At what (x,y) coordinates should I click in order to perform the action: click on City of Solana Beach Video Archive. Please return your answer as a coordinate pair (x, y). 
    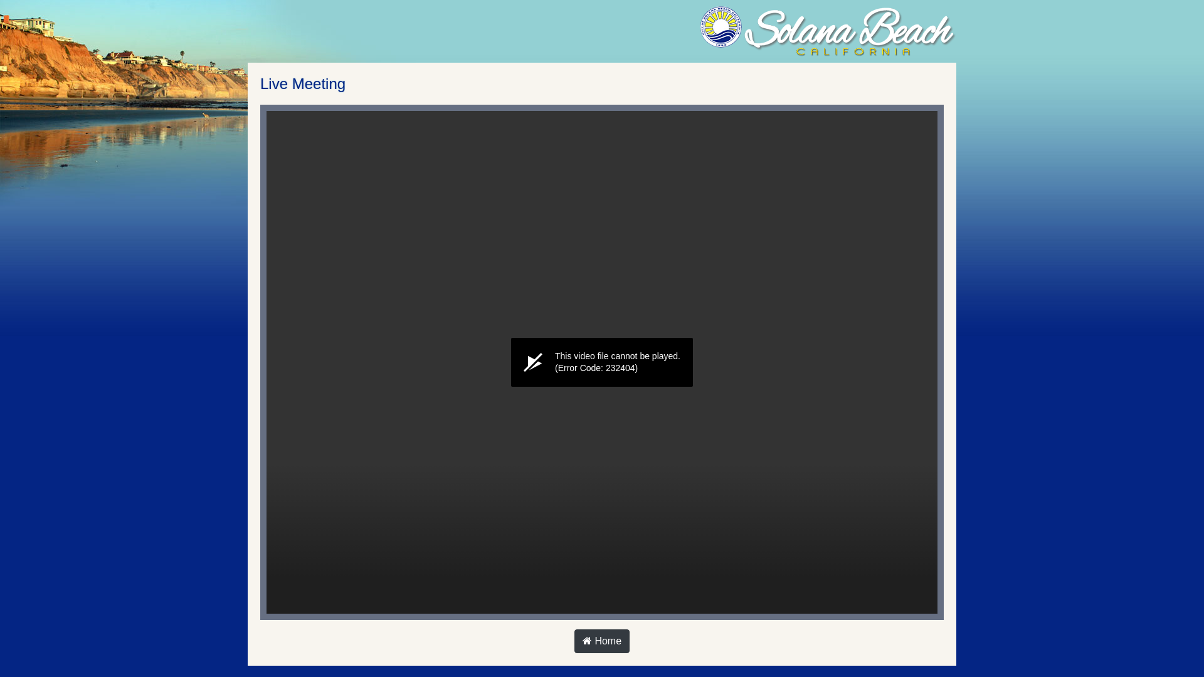
    Looking at the image, I should click on (780, 31).